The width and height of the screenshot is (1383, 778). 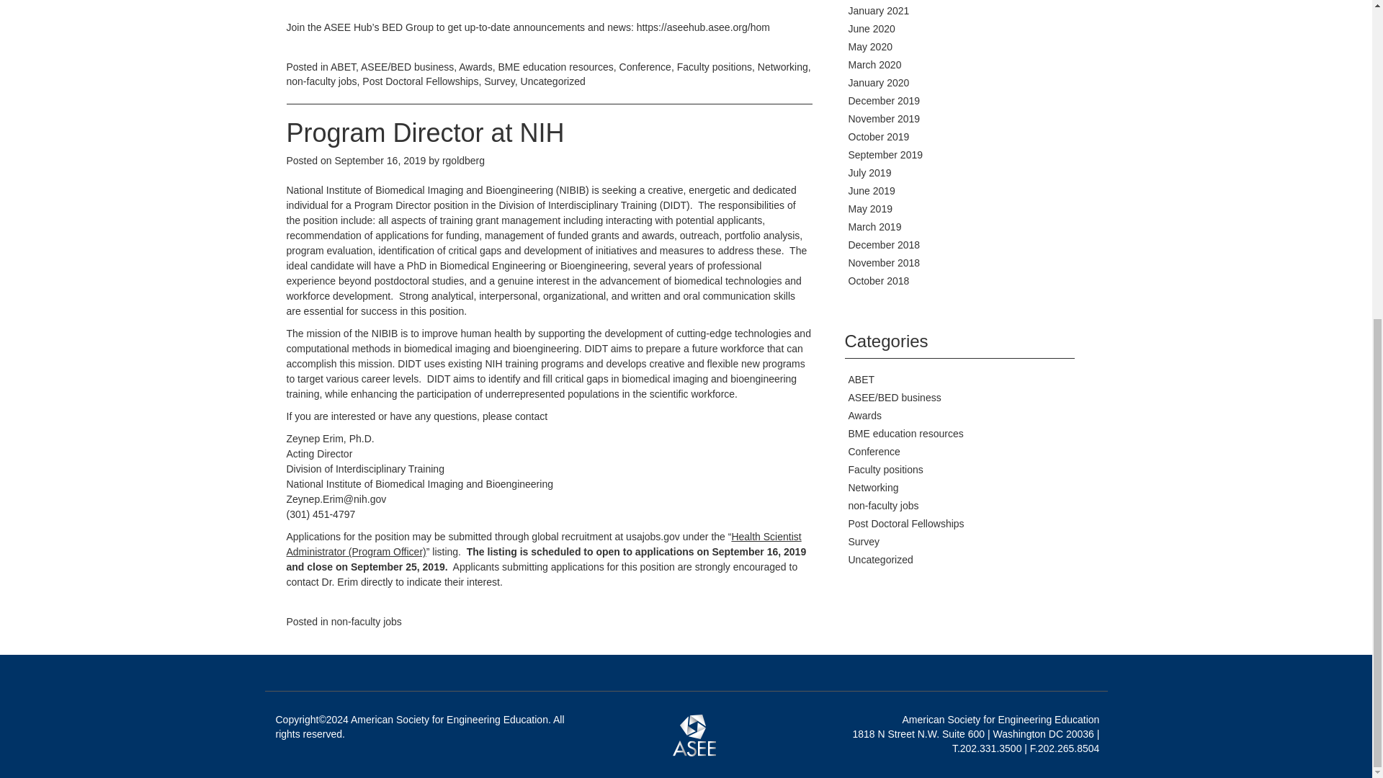 I want to click on 7:50 pm, so click(x=380, y=160).